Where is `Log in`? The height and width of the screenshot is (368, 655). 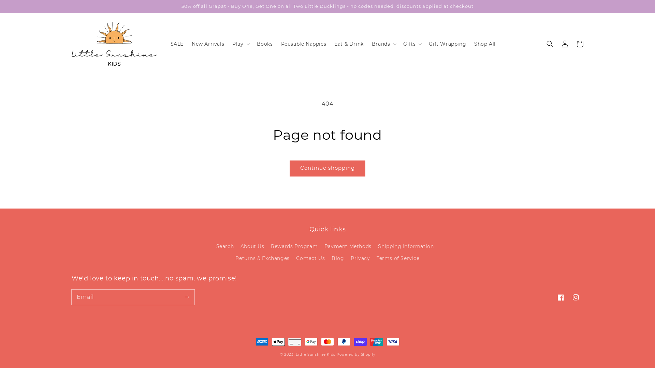 Log in is located at coordinates (565, 44).